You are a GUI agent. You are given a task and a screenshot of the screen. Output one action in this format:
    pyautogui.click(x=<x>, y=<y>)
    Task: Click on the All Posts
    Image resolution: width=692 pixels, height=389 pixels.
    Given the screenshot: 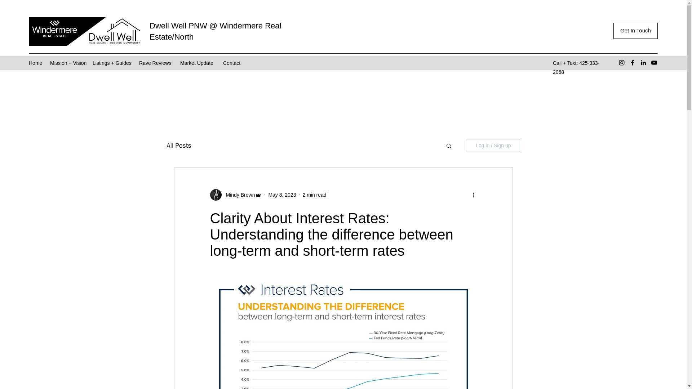 What is the action you would take?
    pyautogui.click(x=179, y=146)
    